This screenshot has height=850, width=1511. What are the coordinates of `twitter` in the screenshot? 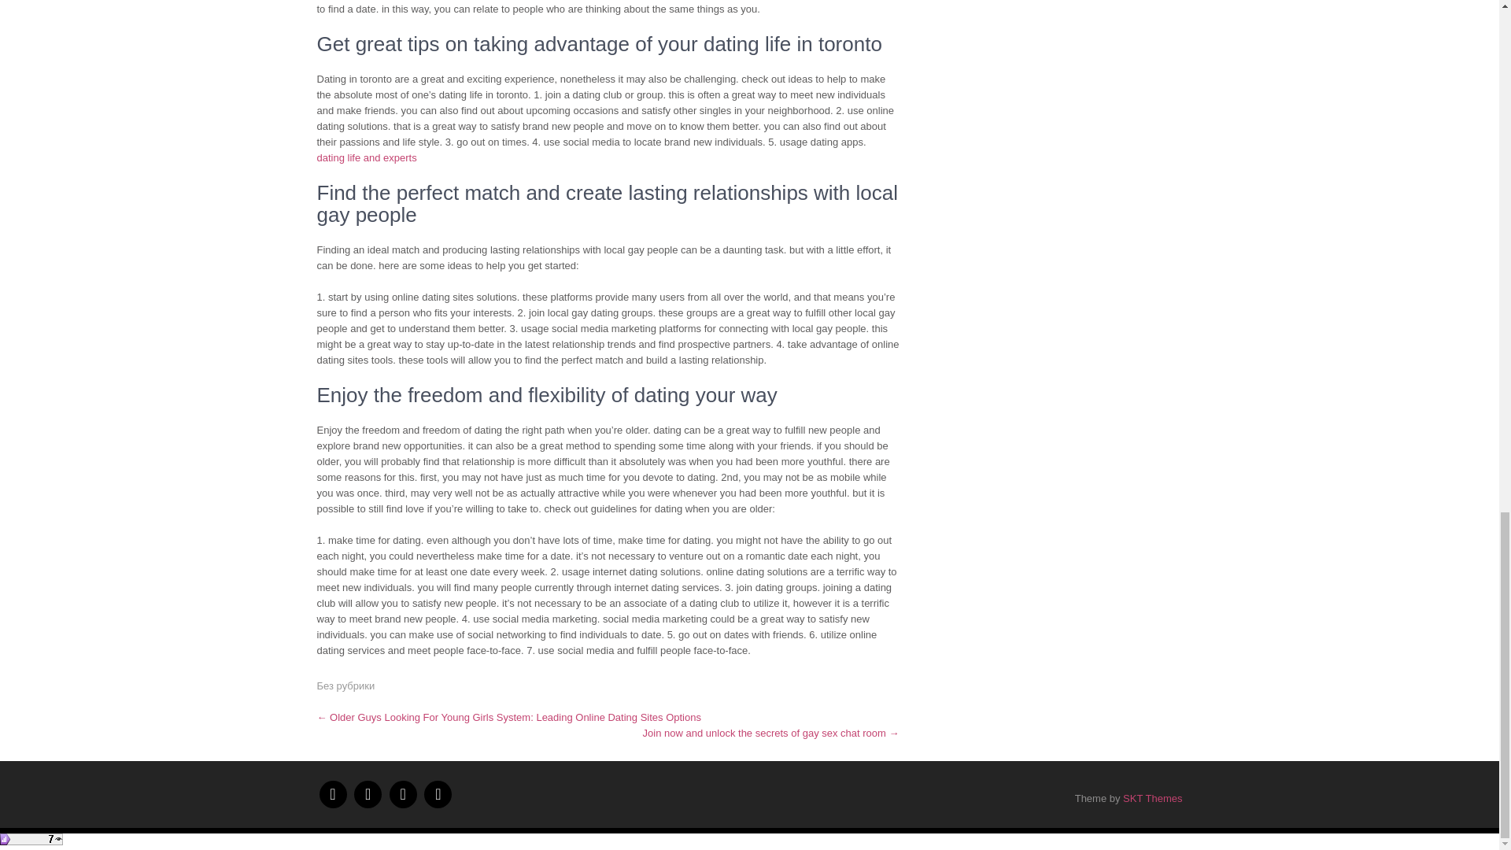 It's located at (368, 795).